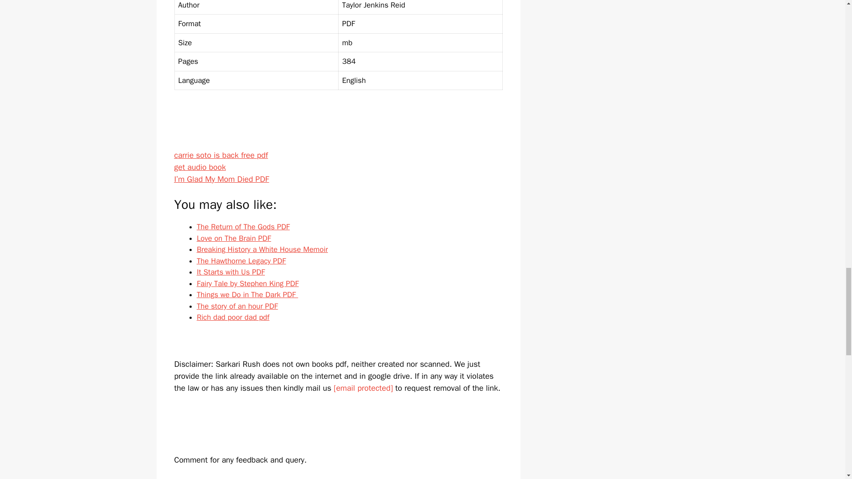 This screenshot has width=852, height=479. I want to click on carrie soto is back free pdf, so click(220, 155).